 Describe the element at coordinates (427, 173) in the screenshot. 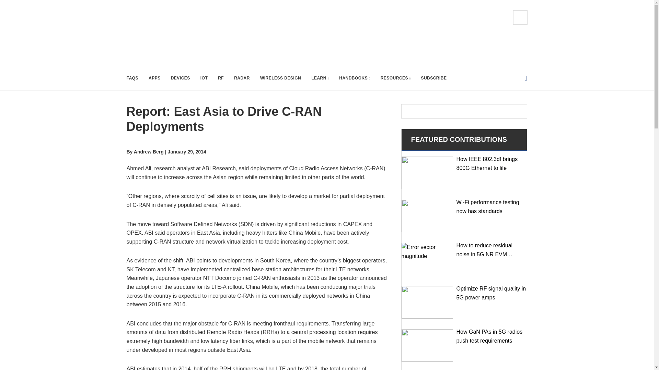

I see `How IEEE 802.3df brings 800G Ethernet to life` at that location.